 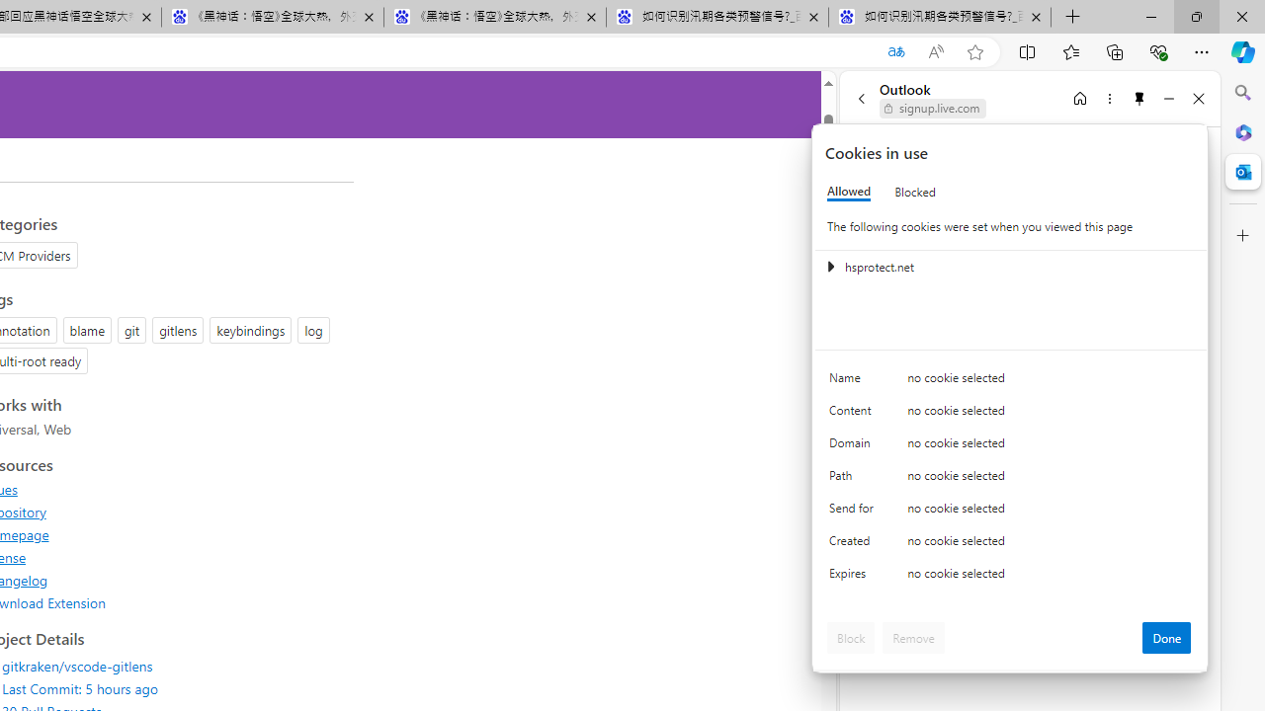 What do you see at coordinates (851, 638) in the screenshot?
I see `Block` at bounding box center [851, 638].